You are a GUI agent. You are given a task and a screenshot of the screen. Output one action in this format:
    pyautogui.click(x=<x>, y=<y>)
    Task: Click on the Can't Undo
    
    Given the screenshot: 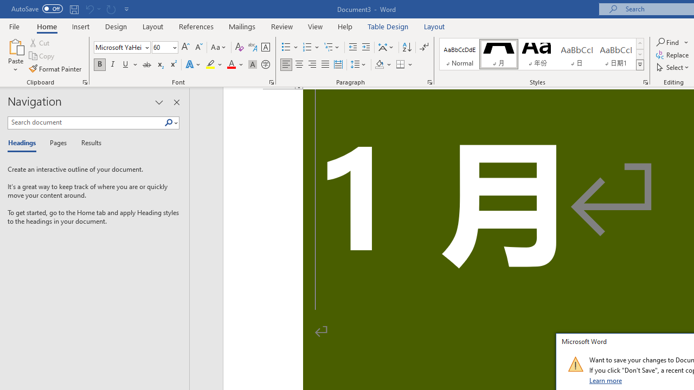 What is the action you would take?
    pyautogui.click(x=89, y=9)
    